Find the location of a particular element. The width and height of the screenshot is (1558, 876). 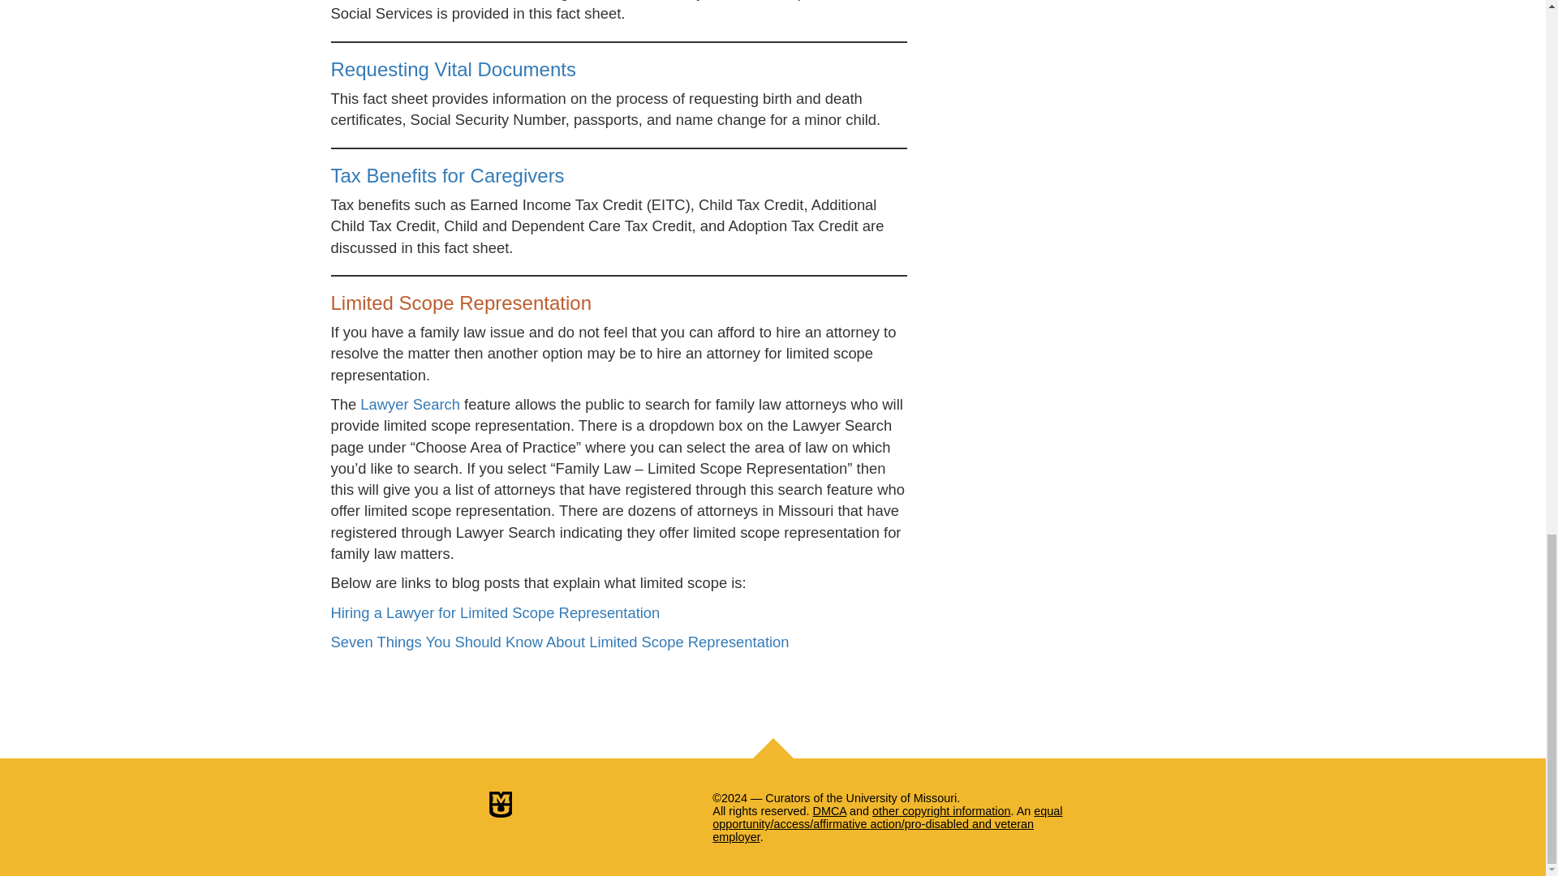

Tax Benefits for Caregivers is located at coordinates (447, 175).